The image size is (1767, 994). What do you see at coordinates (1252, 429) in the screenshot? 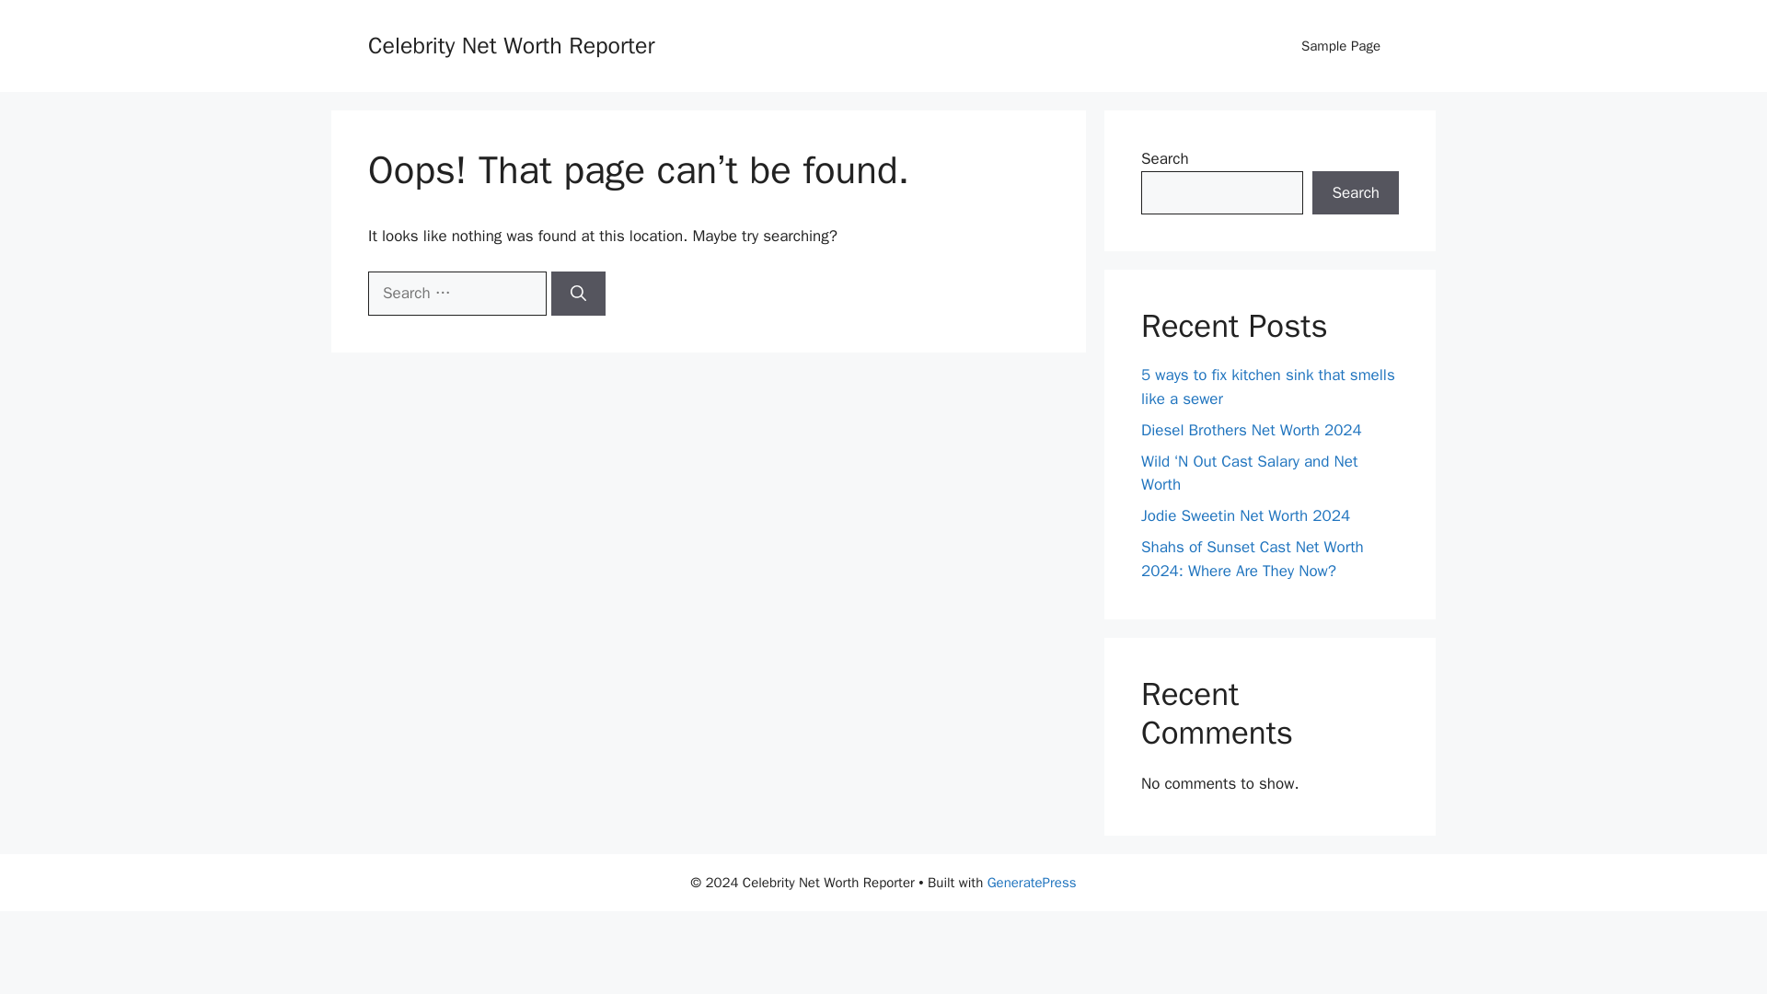
I see `Diesel Brothers Net Worth 2024` at bounding box center [1252, 429].